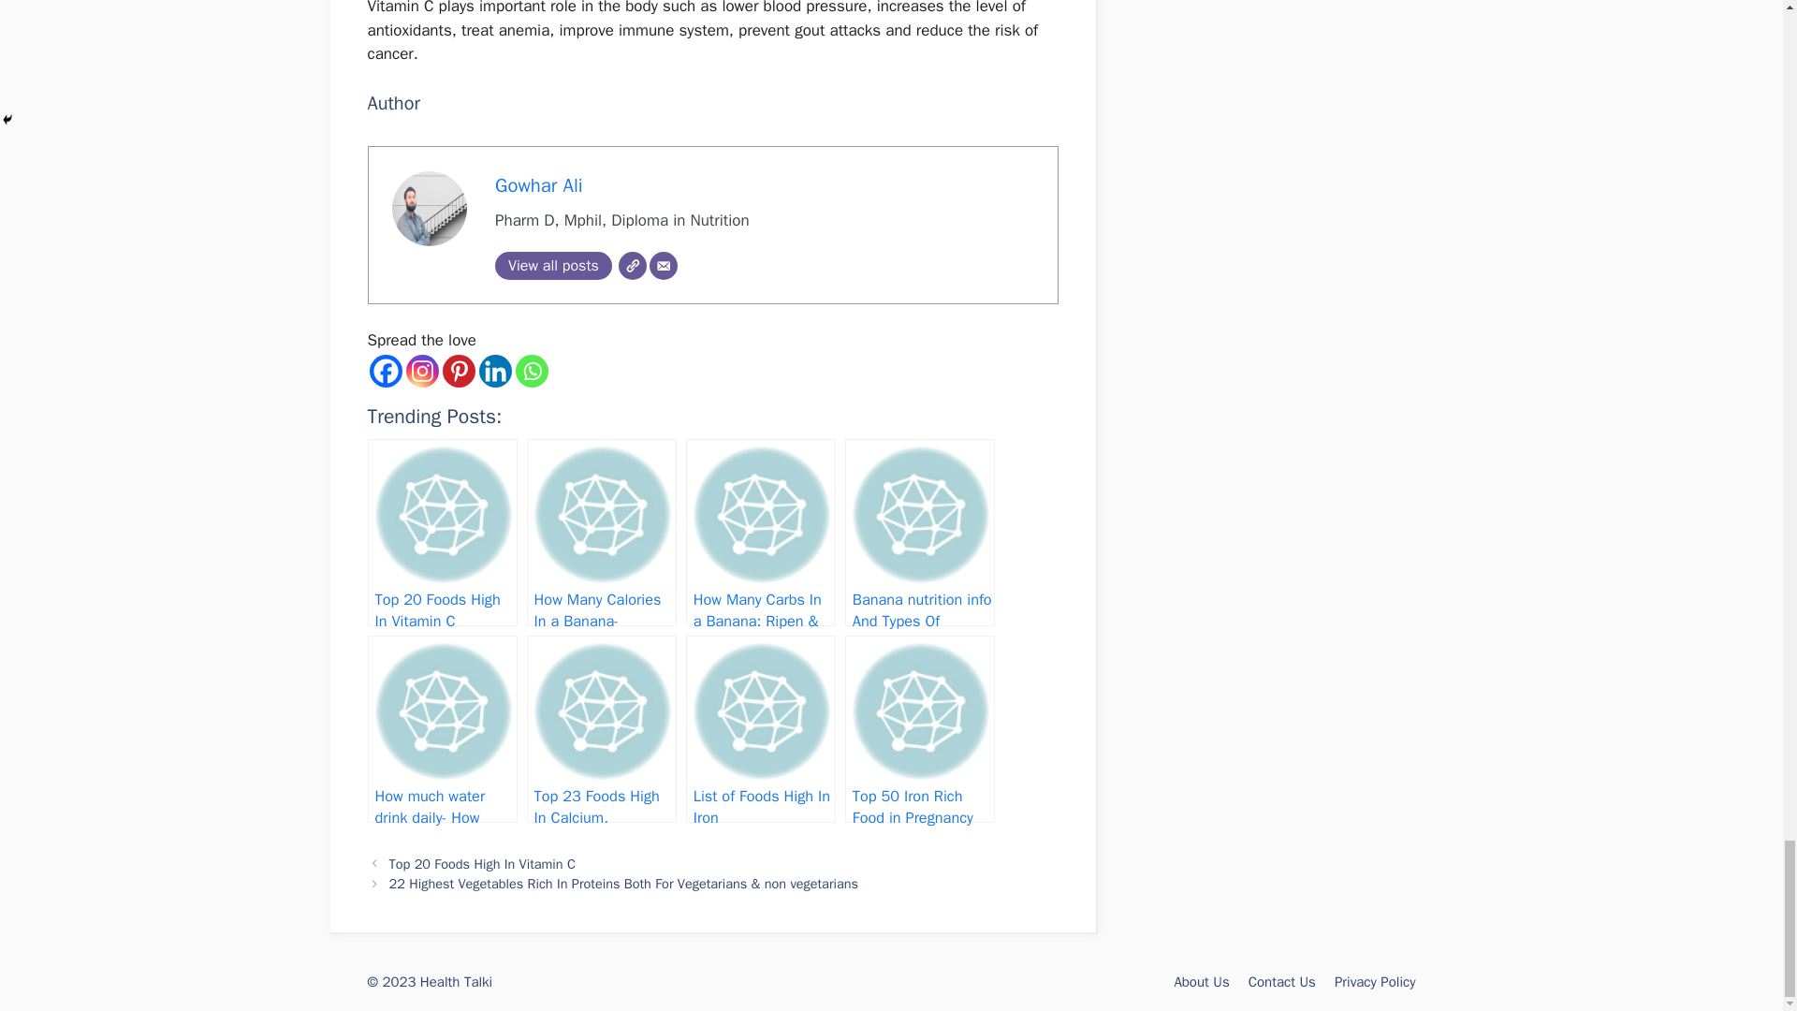 The width and height of the screenshot is (1797, 1011). I want to click on About Us, so click(1201, 982).